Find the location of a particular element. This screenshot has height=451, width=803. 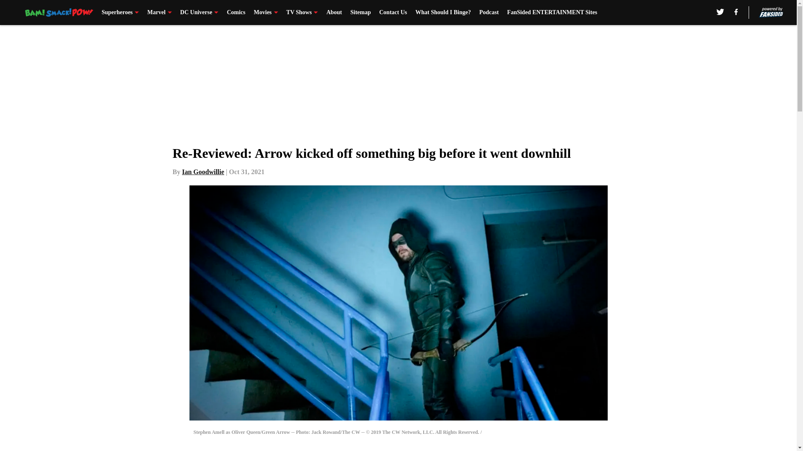

Podcast is located at coordinates (489, 13).